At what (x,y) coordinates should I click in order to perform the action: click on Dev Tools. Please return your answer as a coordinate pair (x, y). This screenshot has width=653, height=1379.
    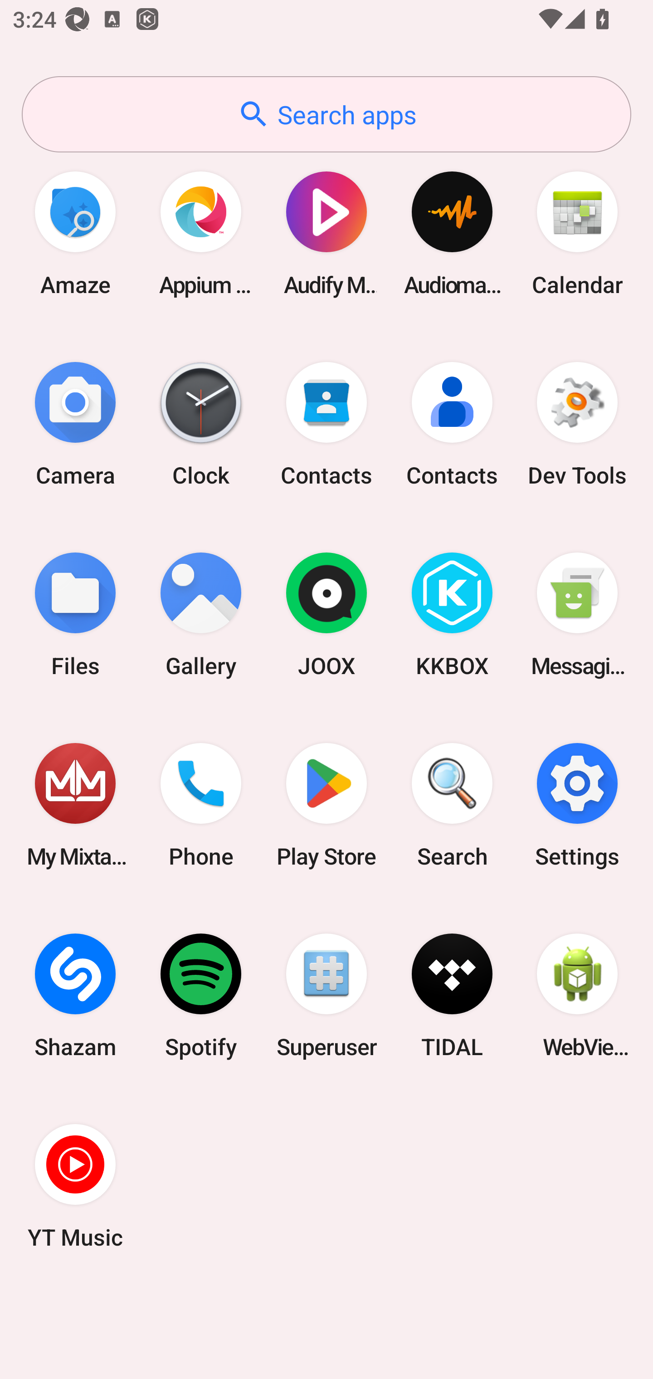
    Looking at the image, I should click on (577, 424).